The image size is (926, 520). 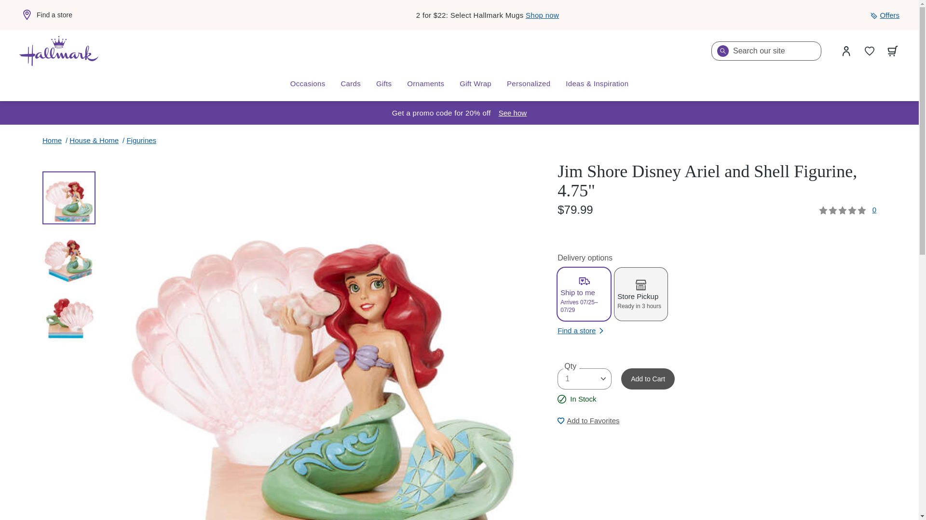 I want to click on Offers, so click(x=885, y=15).